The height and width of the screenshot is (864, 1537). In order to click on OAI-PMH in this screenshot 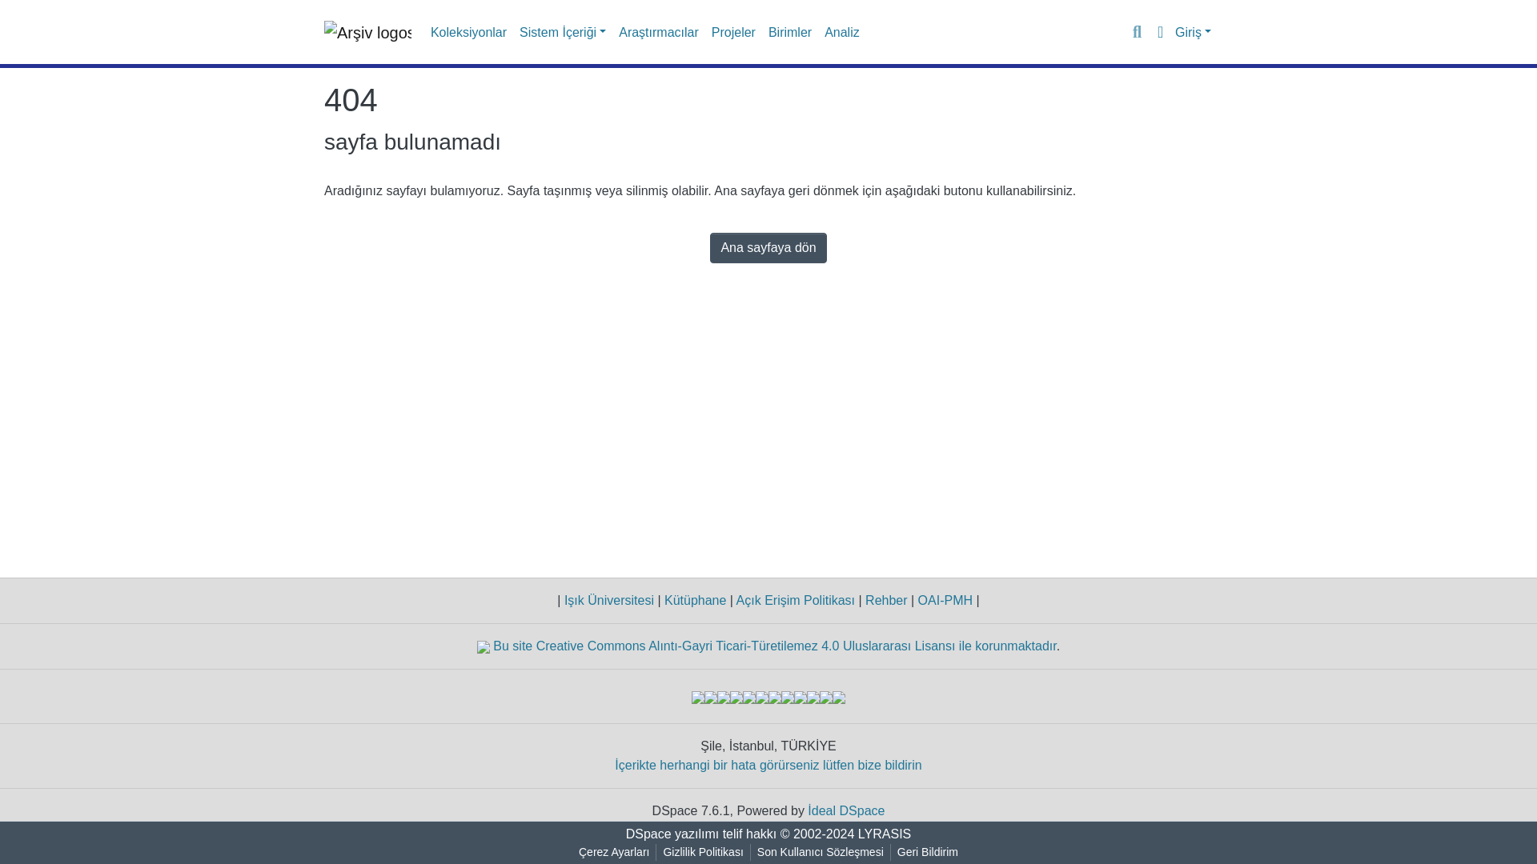, I will do `click(945, 600)`.